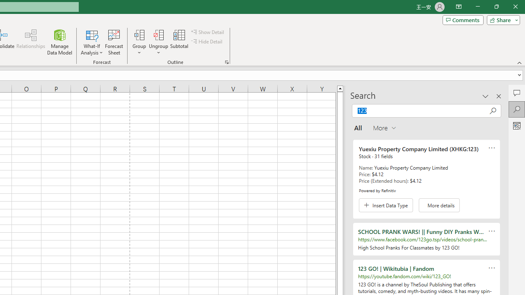  What do you see at coordinates (517, 93) in the screenshot?
I see `Comments` at bounding box center [517, 93].